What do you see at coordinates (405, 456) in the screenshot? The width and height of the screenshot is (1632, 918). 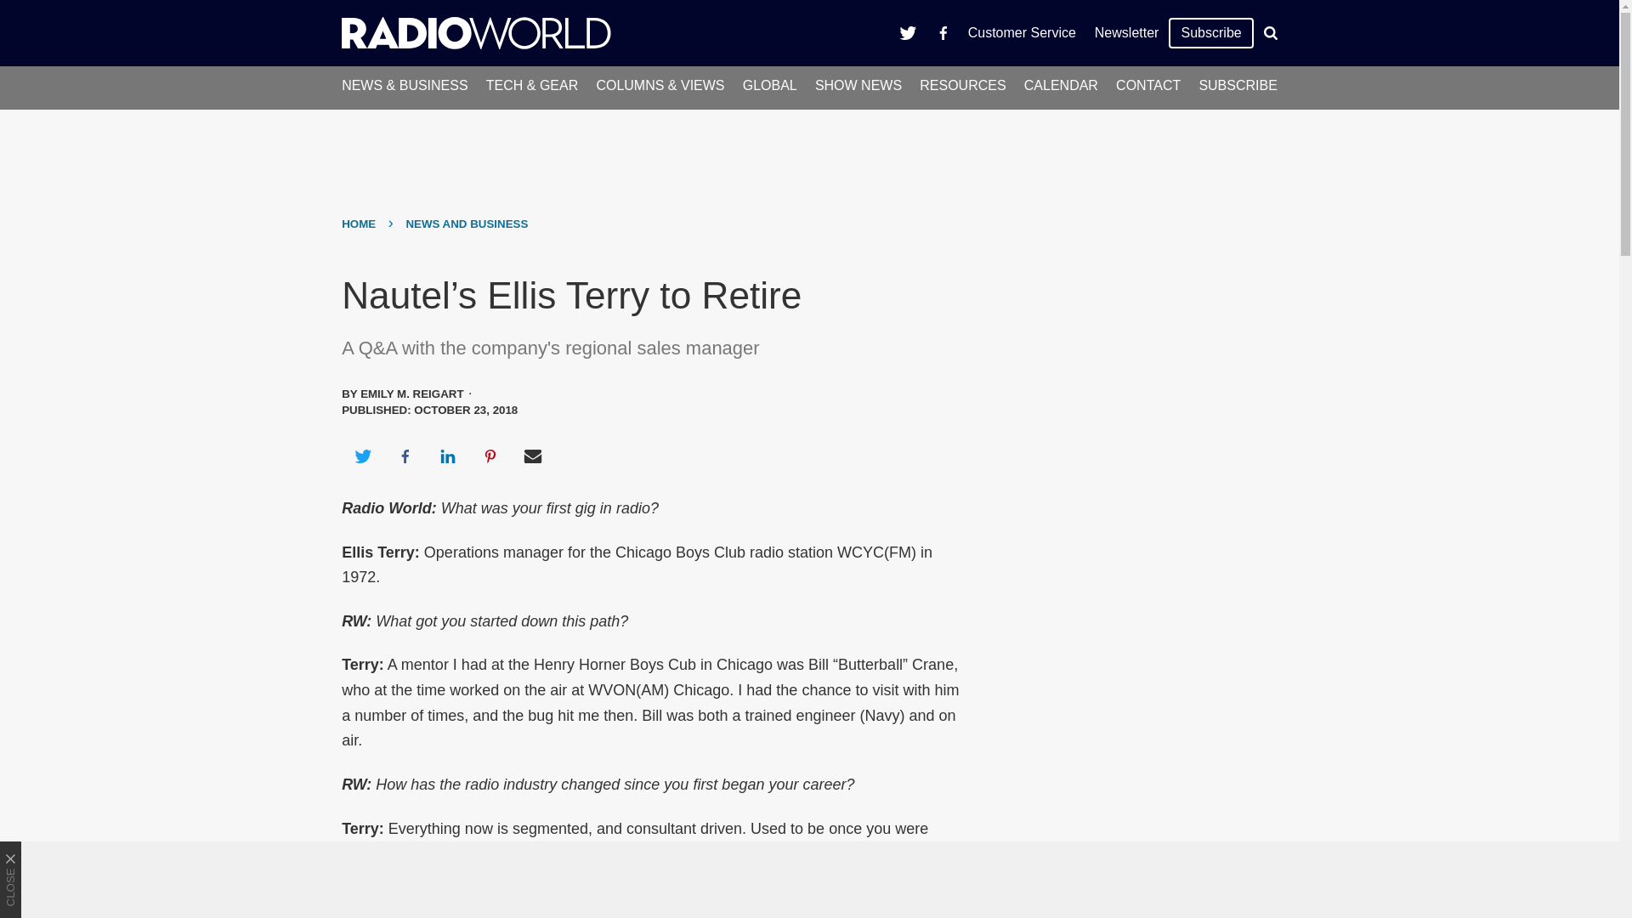 I see `Share on Facebook` at bounding box center [405, 456].